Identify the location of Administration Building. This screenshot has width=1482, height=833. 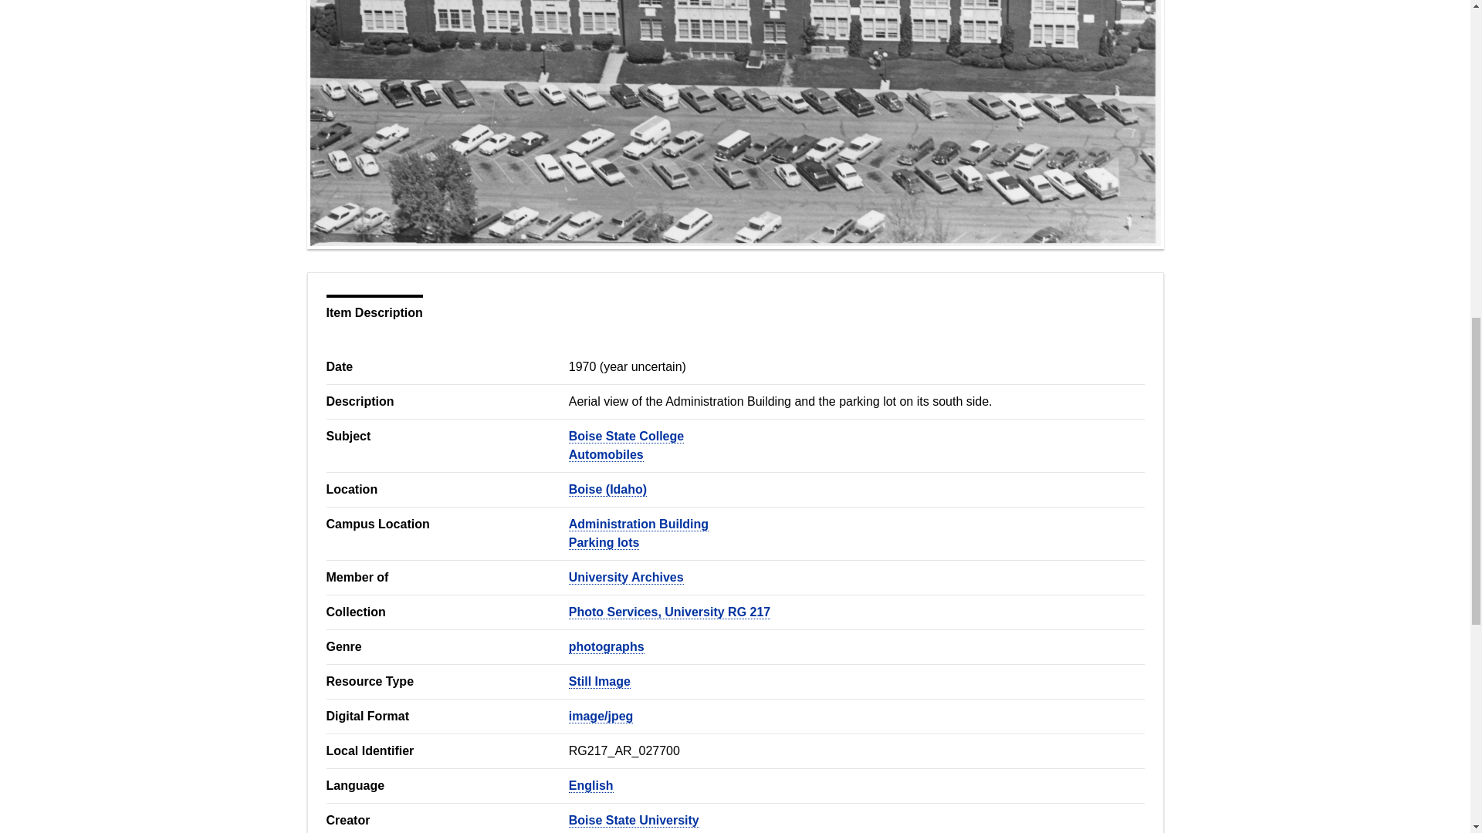
(638, 524).